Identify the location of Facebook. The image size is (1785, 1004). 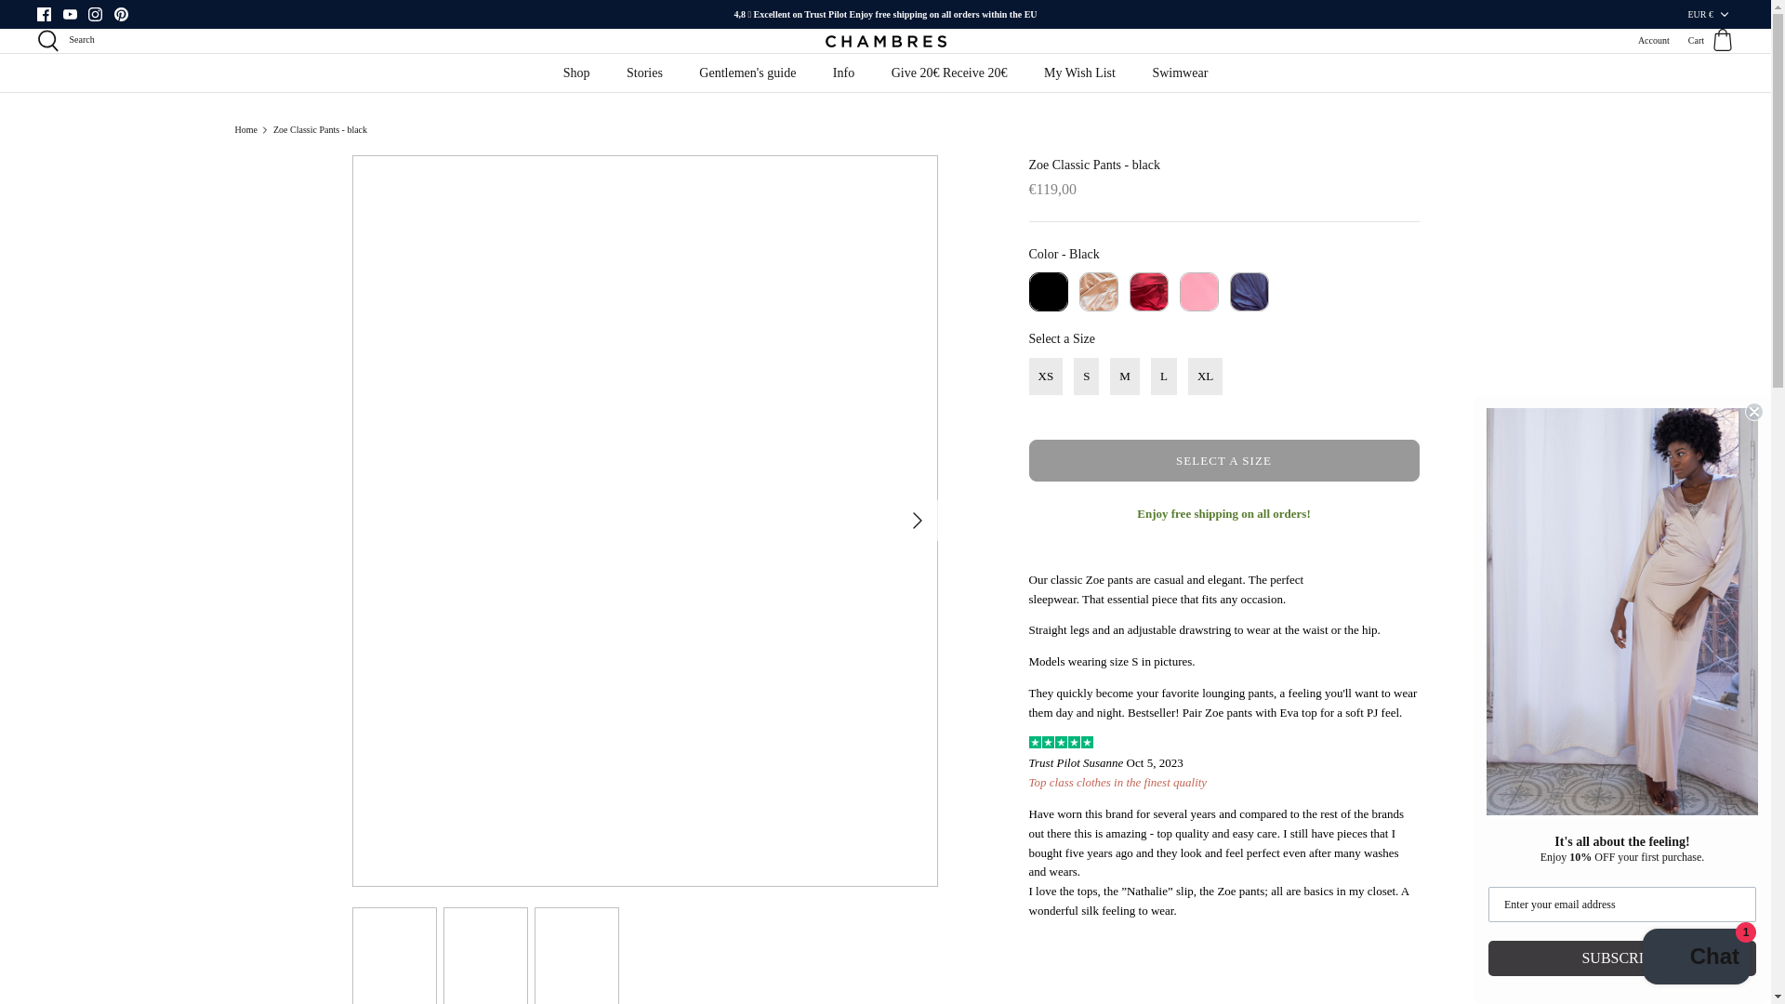
(45, 13).